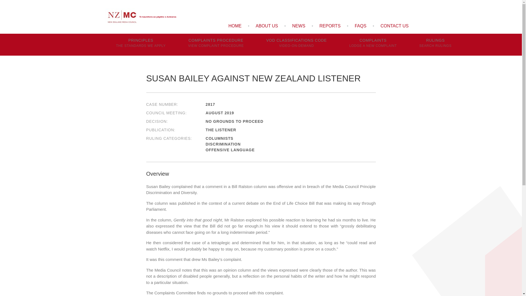 The width and height of the screenshot is (526, 296). Describe the element at coordinates (395, 26) in the screenshot. I see `CONTACT US` at that location.